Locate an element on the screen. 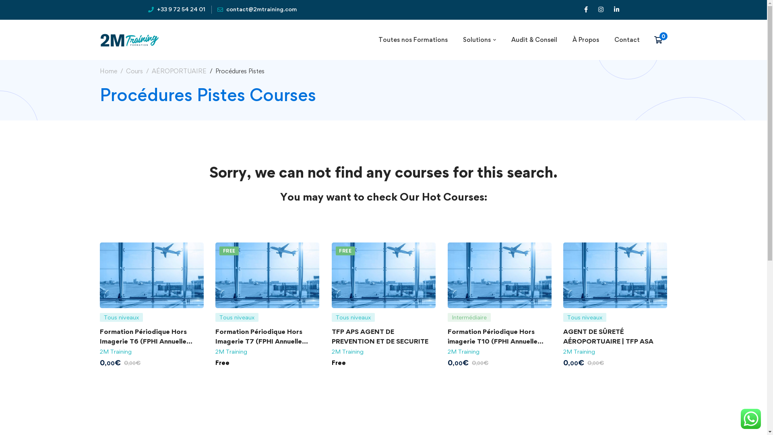 This screenshot has width=773, height=435. TFP APS AGENT DE PREVENTION ET DE SECURITE is located at coordinates (380, 336).